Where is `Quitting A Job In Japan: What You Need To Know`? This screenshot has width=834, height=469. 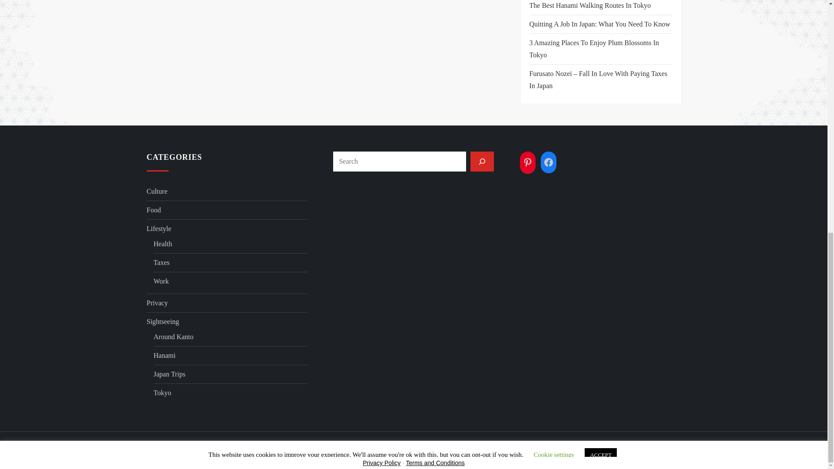
Quitting A Job In Japan: What You Need To Know is located at coordinates (599, 24).